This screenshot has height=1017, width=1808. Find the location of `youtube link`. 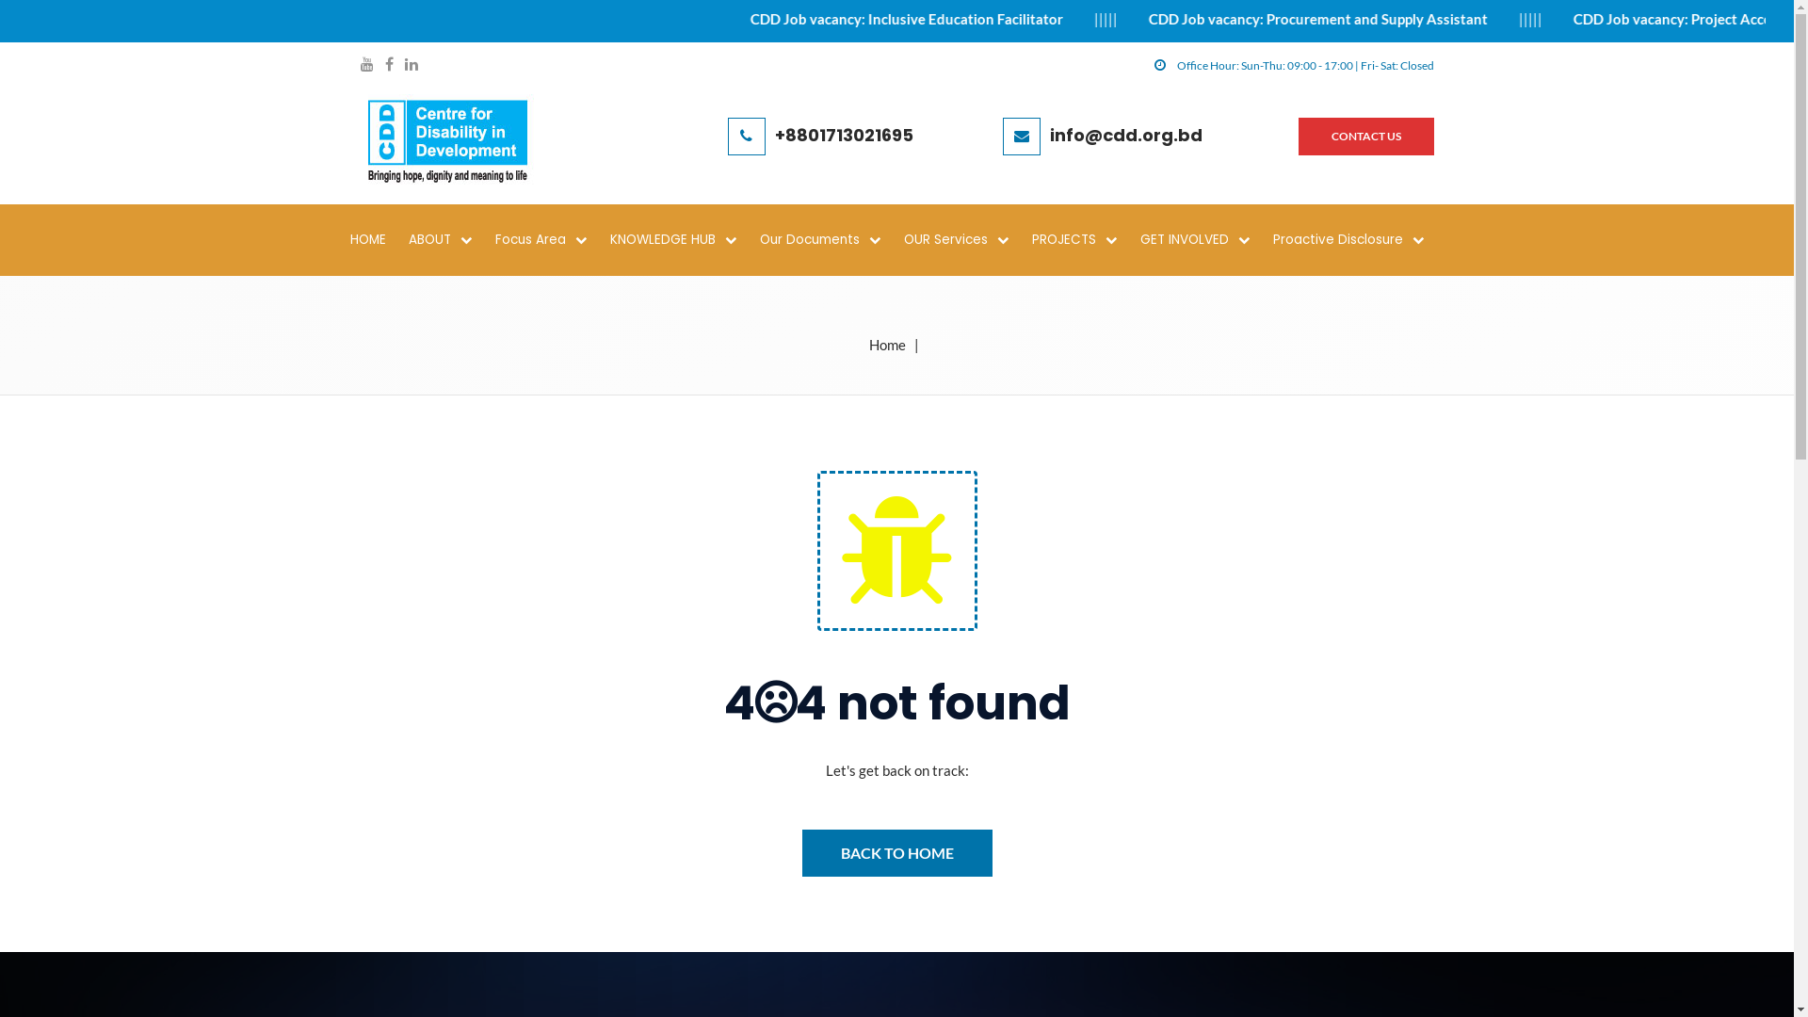

youtube link is located at coordinates (366, 66).